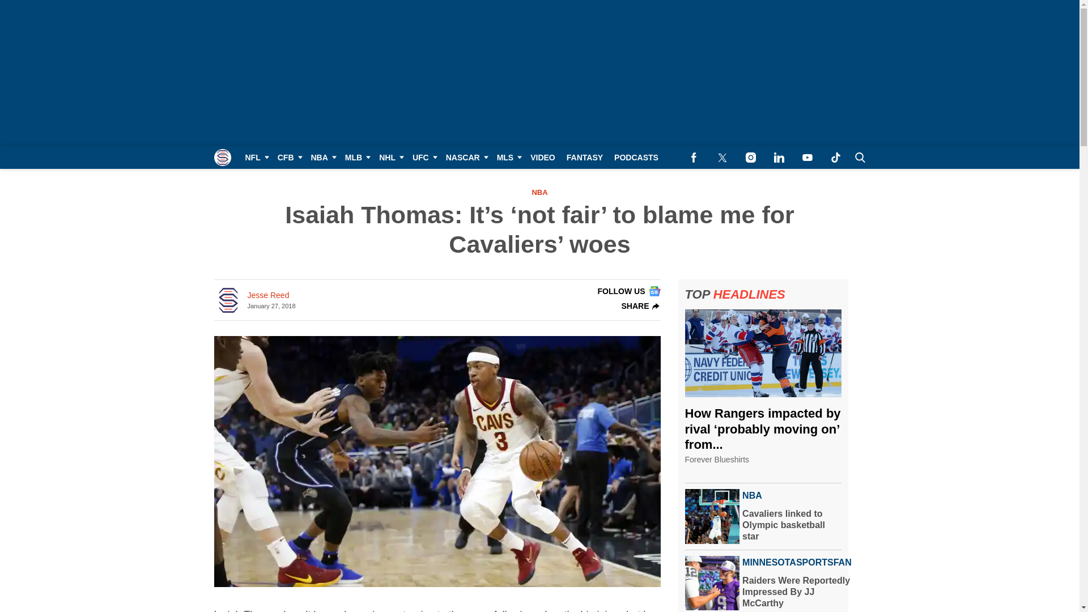 The height and width of the screenshot is (612, 1088). Describe the element at coordinates (750, 158) in the screenshot. I see `Follow us on Instagram` at that location.